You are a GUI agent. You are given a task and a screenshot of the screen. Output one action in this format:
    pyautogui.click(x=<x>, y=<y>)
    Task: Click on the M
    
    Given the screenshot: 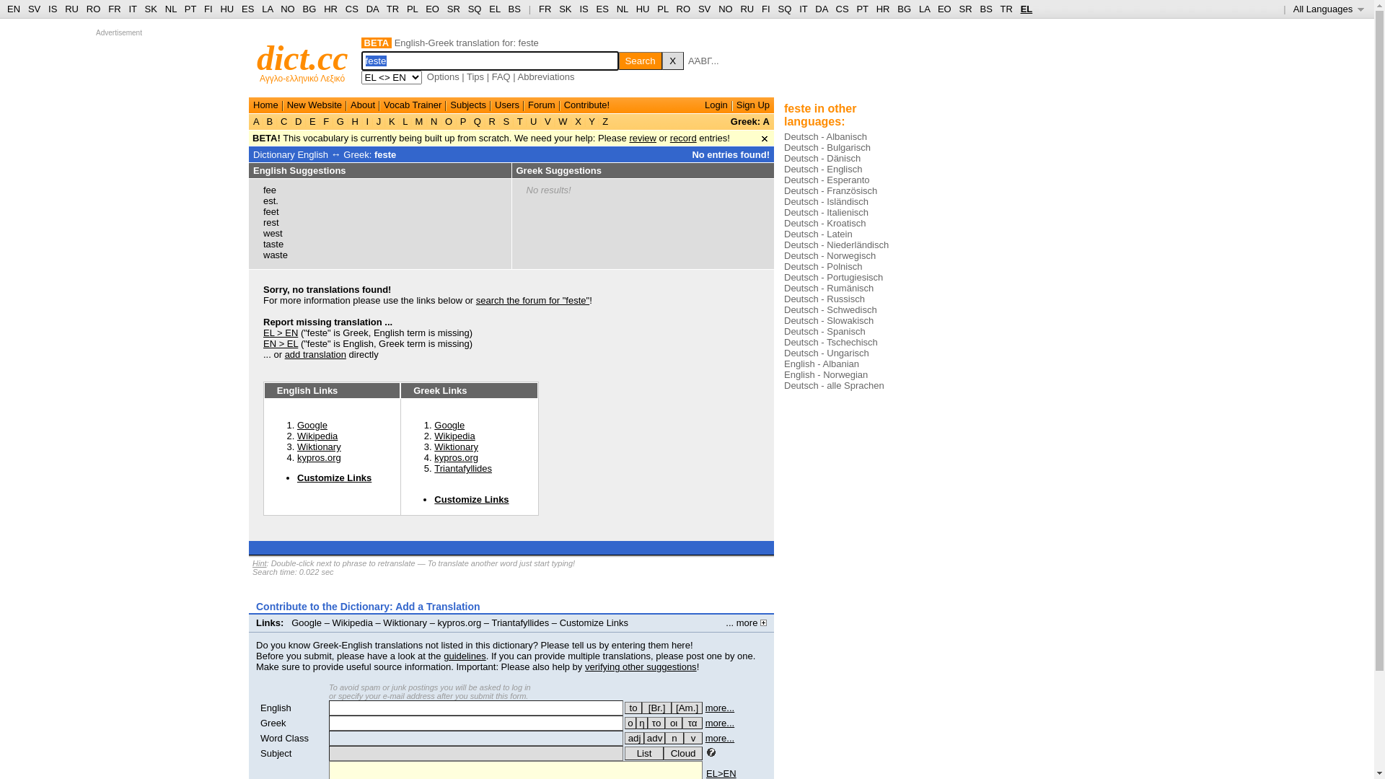 What is the action you would take?
    pyautogui.click(x=419, y=121)
    